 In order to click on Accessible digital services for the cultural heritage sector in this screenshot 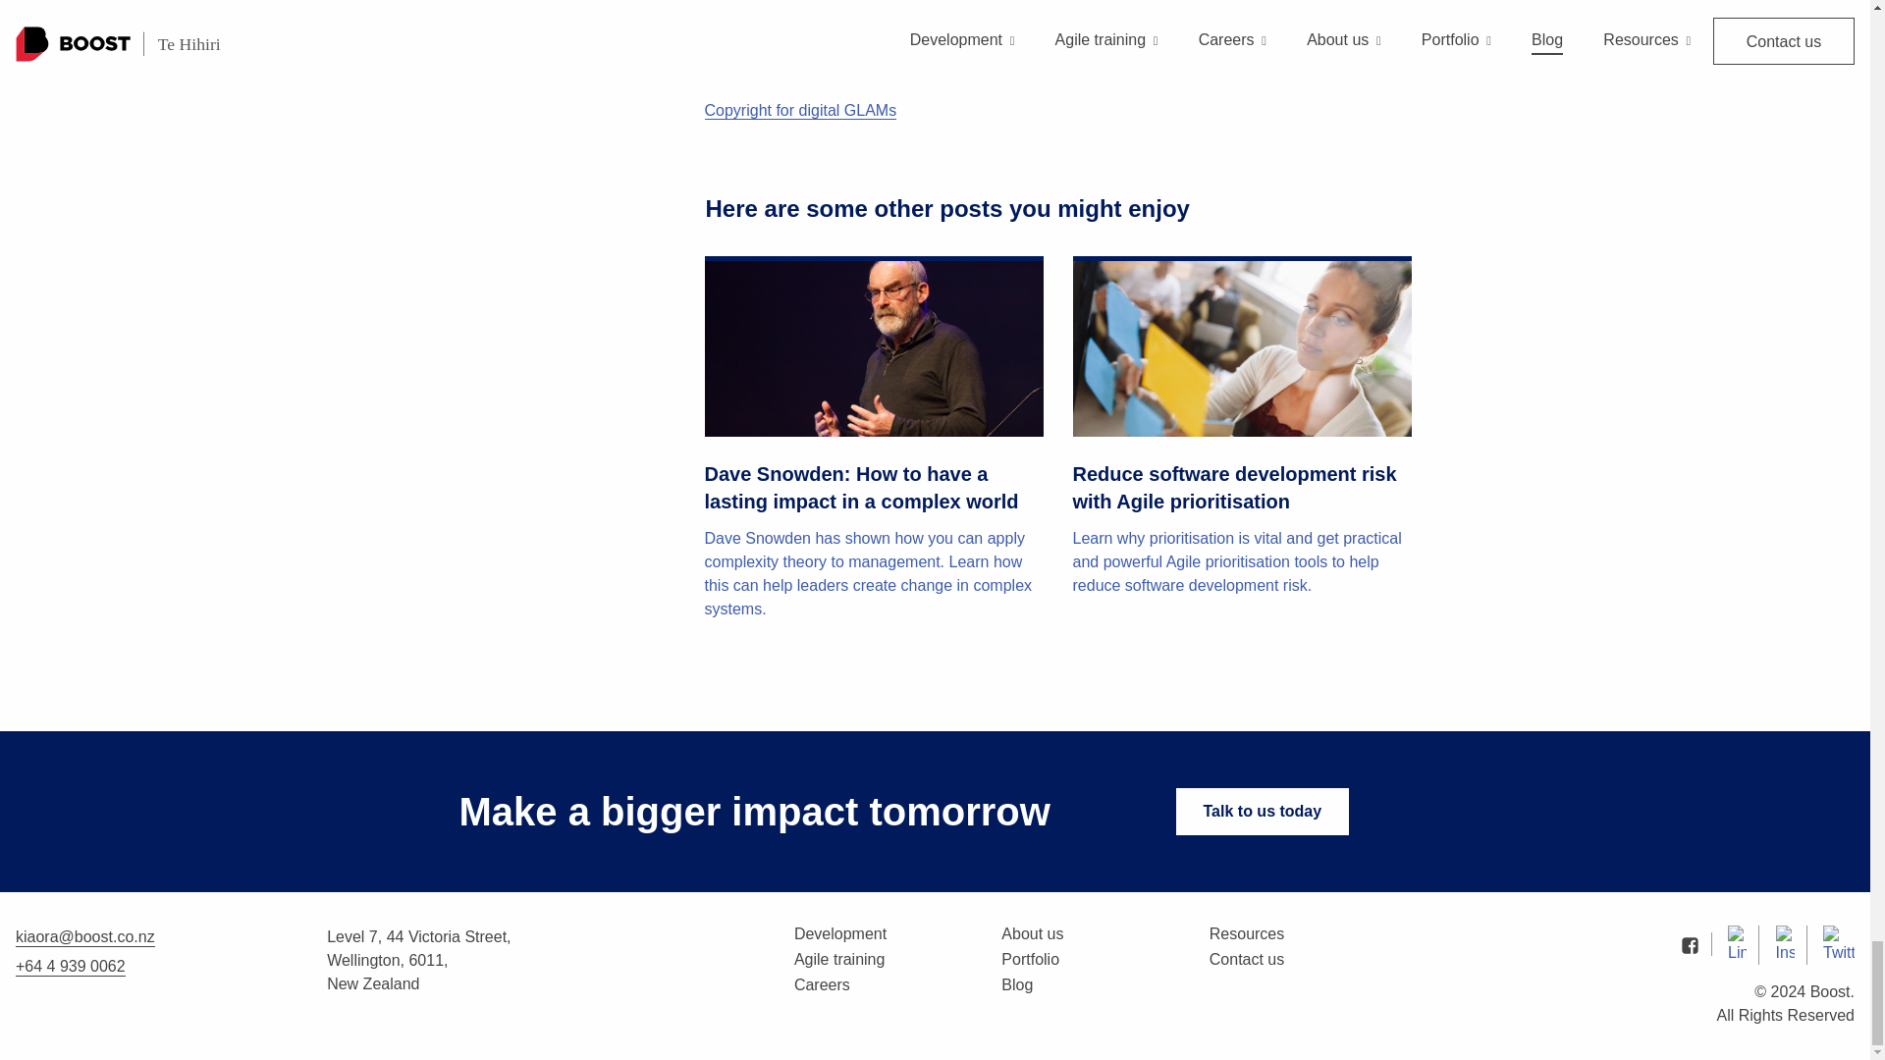, I will do `click(901, 31)`.